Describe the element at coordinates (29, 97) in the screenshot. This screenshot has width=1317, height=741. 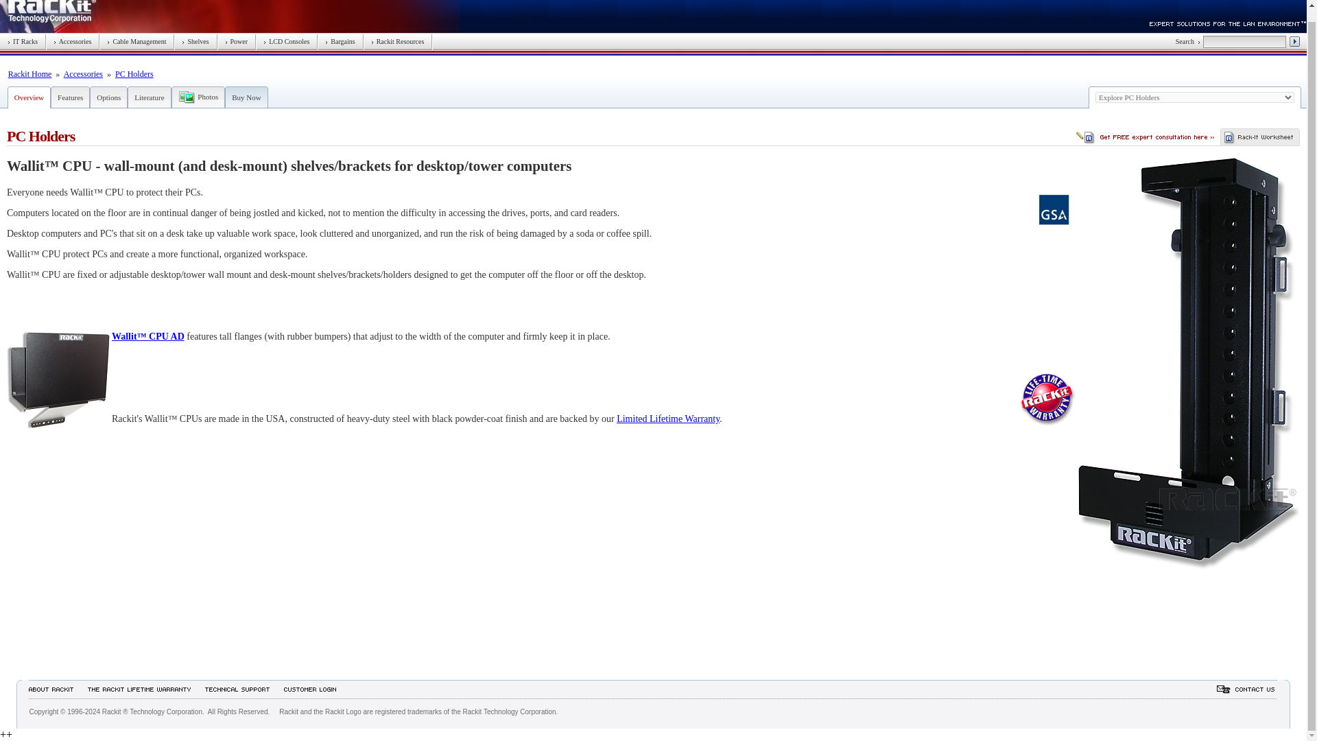
I see `Overview` at that location.